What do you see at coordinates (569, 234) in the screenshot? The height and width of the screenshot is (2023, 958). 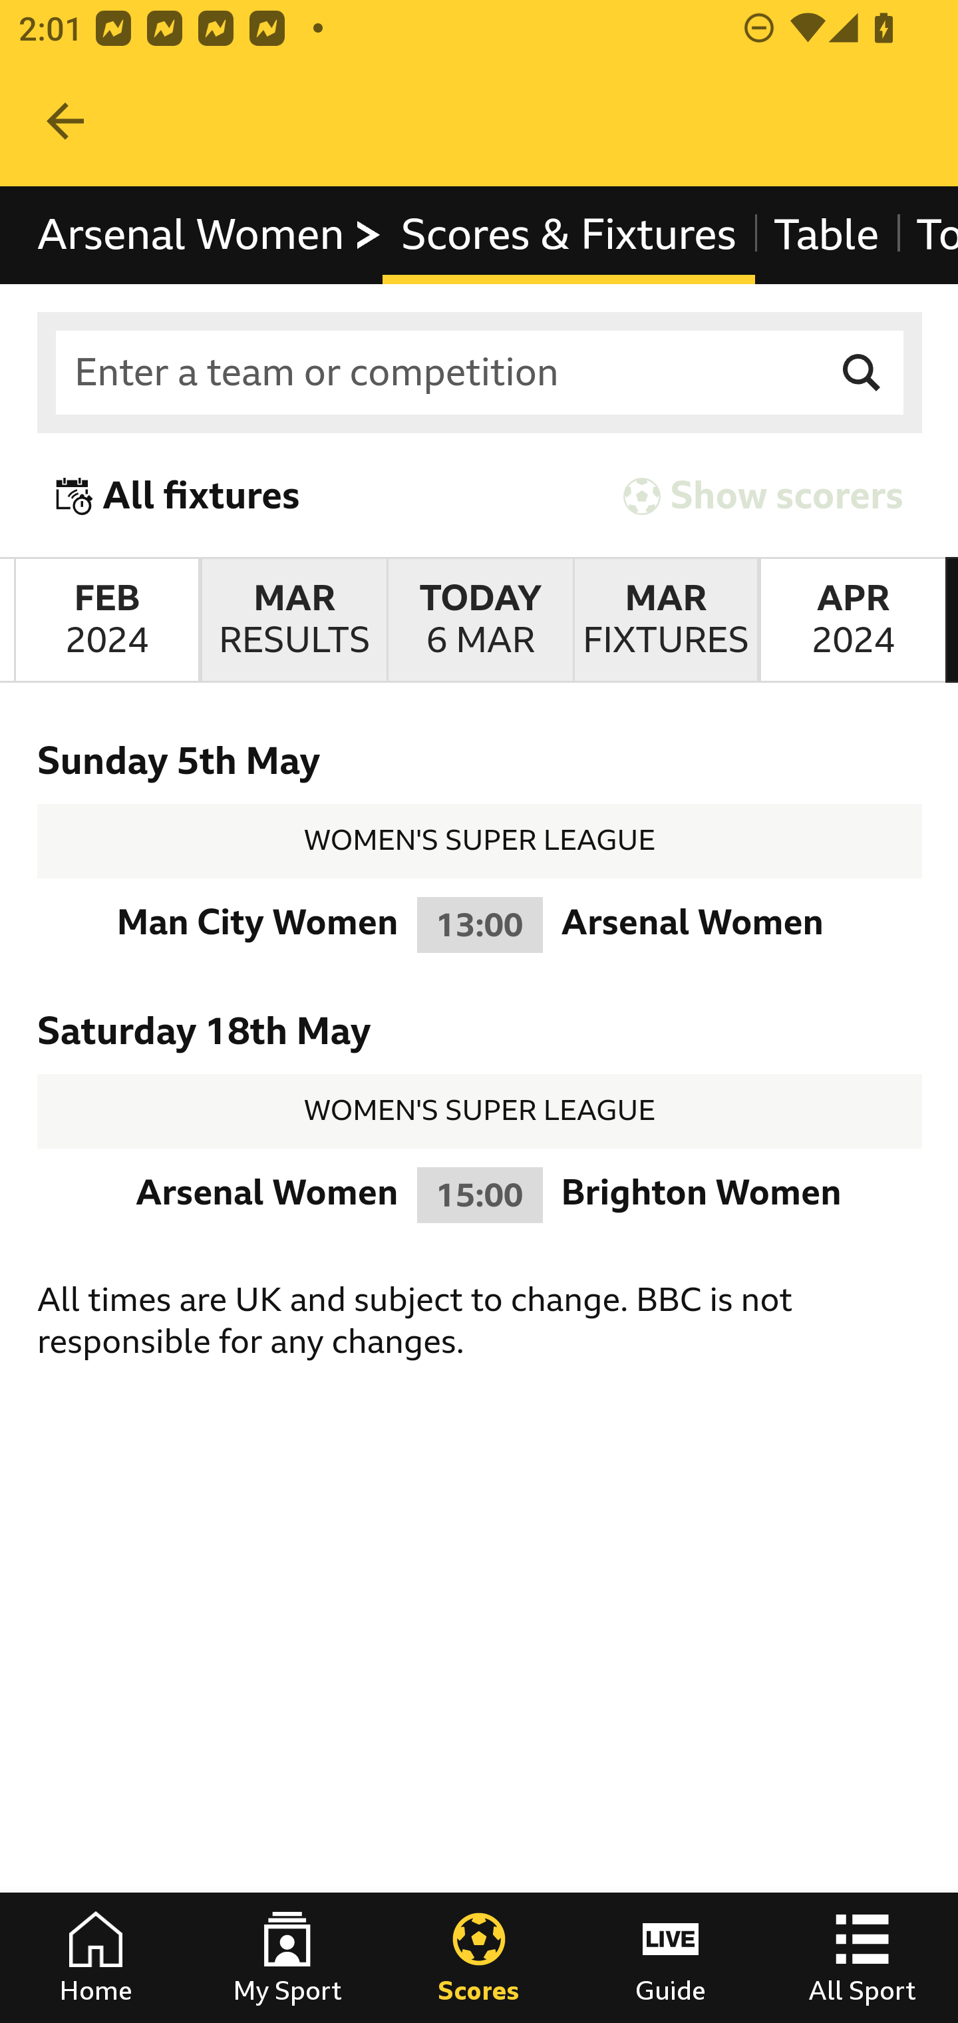 I see `Scores & Fixtures` at bounding box center [569, 234].